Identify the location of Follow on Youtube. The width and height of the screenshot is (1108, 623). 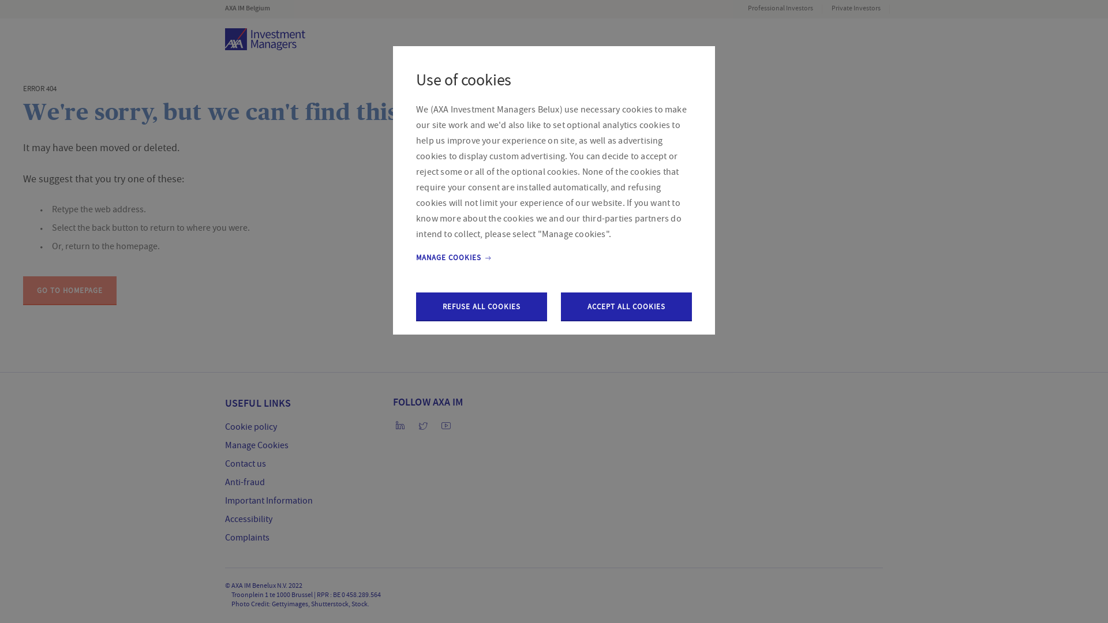
(446, 427).